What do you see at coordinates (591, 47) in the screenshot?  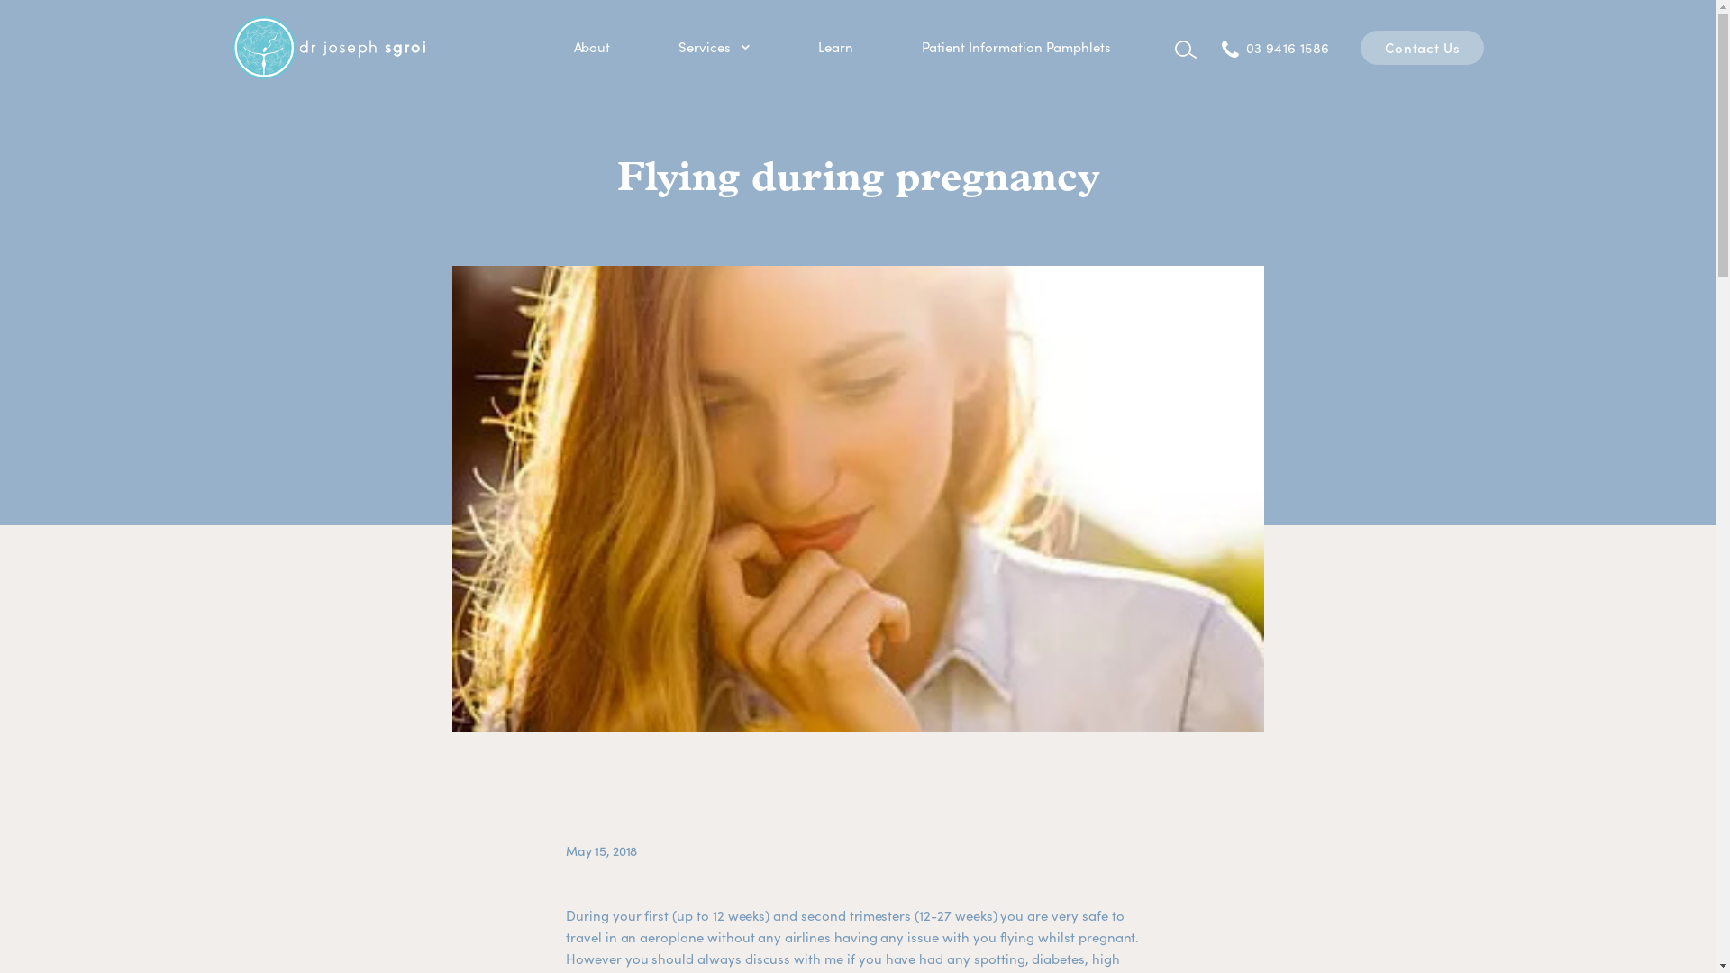 I see `About` at bounding box center [591, 47].